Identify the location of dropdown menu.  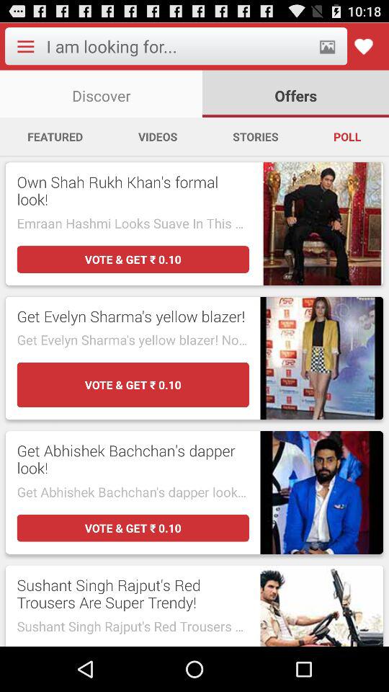
(25, 46).